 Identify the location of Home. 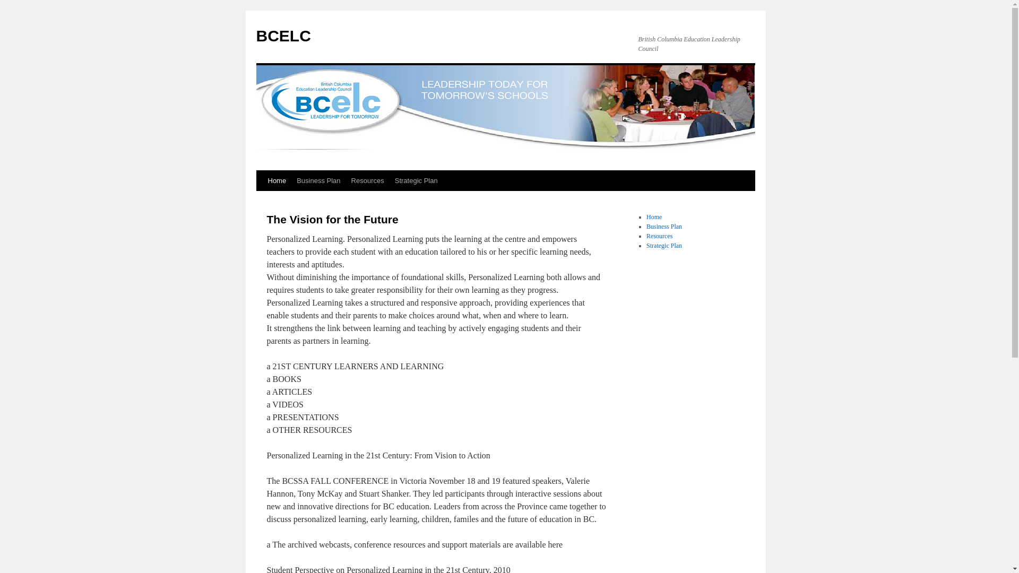
(654, 217).